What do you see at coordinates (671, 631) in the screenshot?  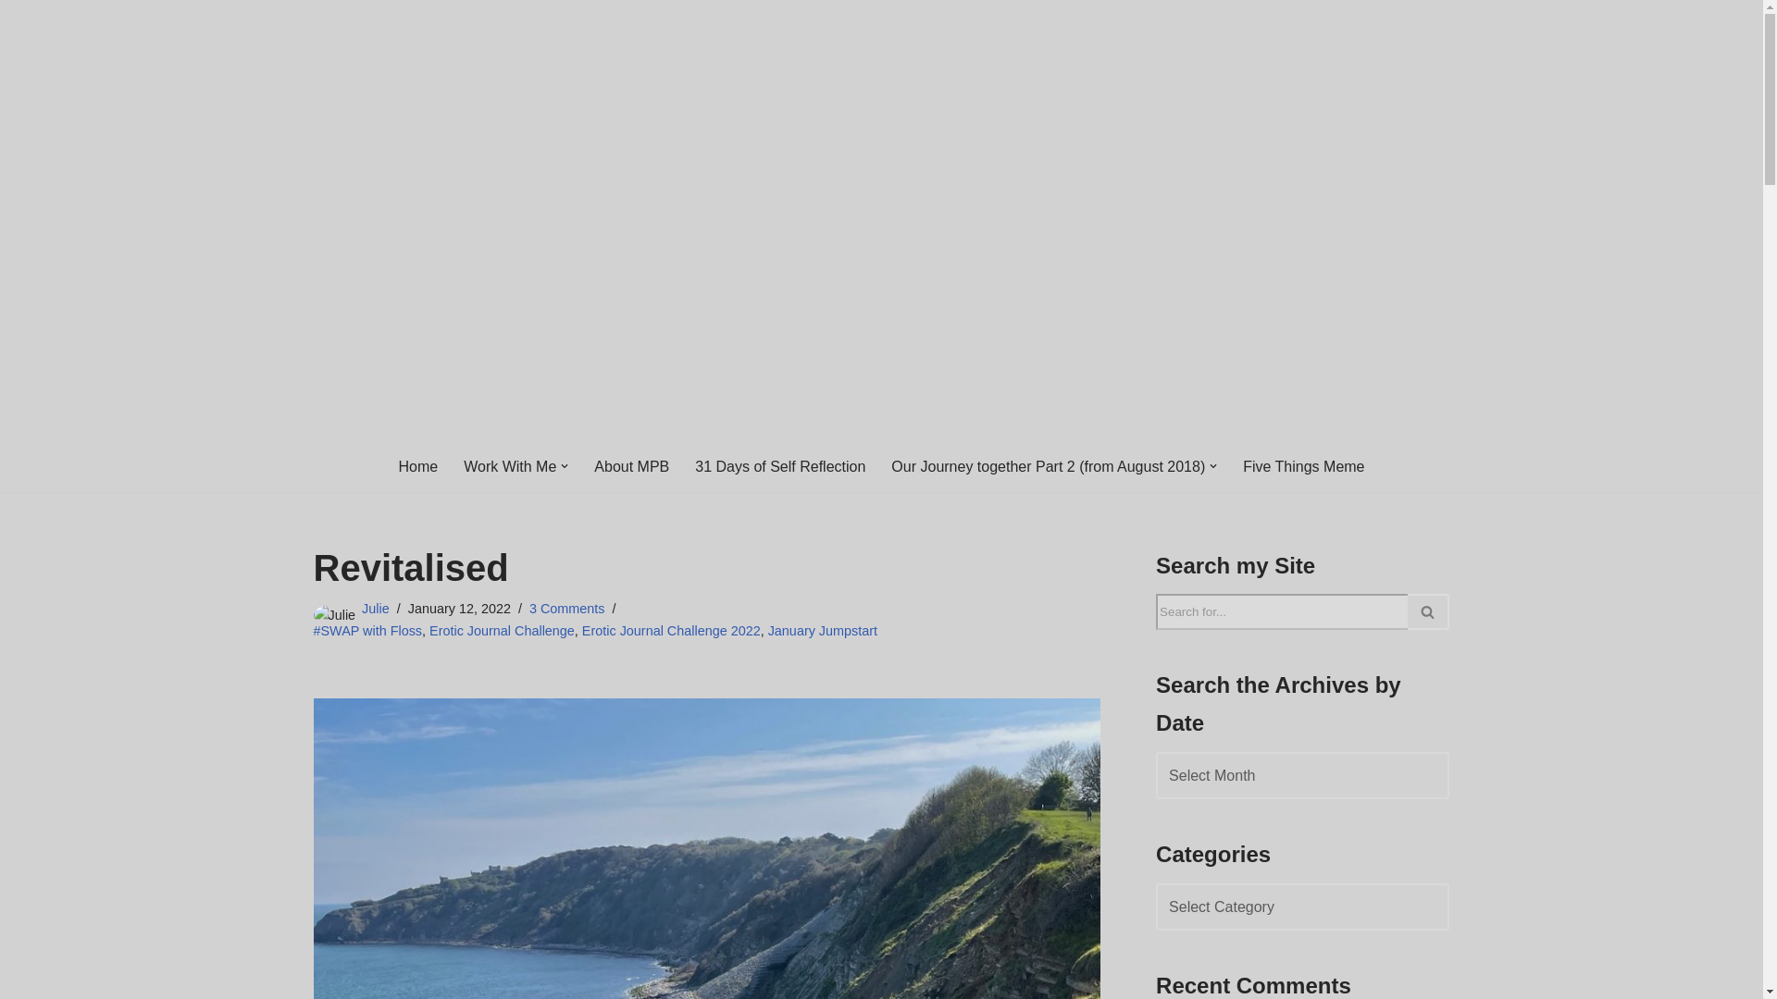 I see `Erotic Journal Challenge 2022` at bounding box center [671, 631].